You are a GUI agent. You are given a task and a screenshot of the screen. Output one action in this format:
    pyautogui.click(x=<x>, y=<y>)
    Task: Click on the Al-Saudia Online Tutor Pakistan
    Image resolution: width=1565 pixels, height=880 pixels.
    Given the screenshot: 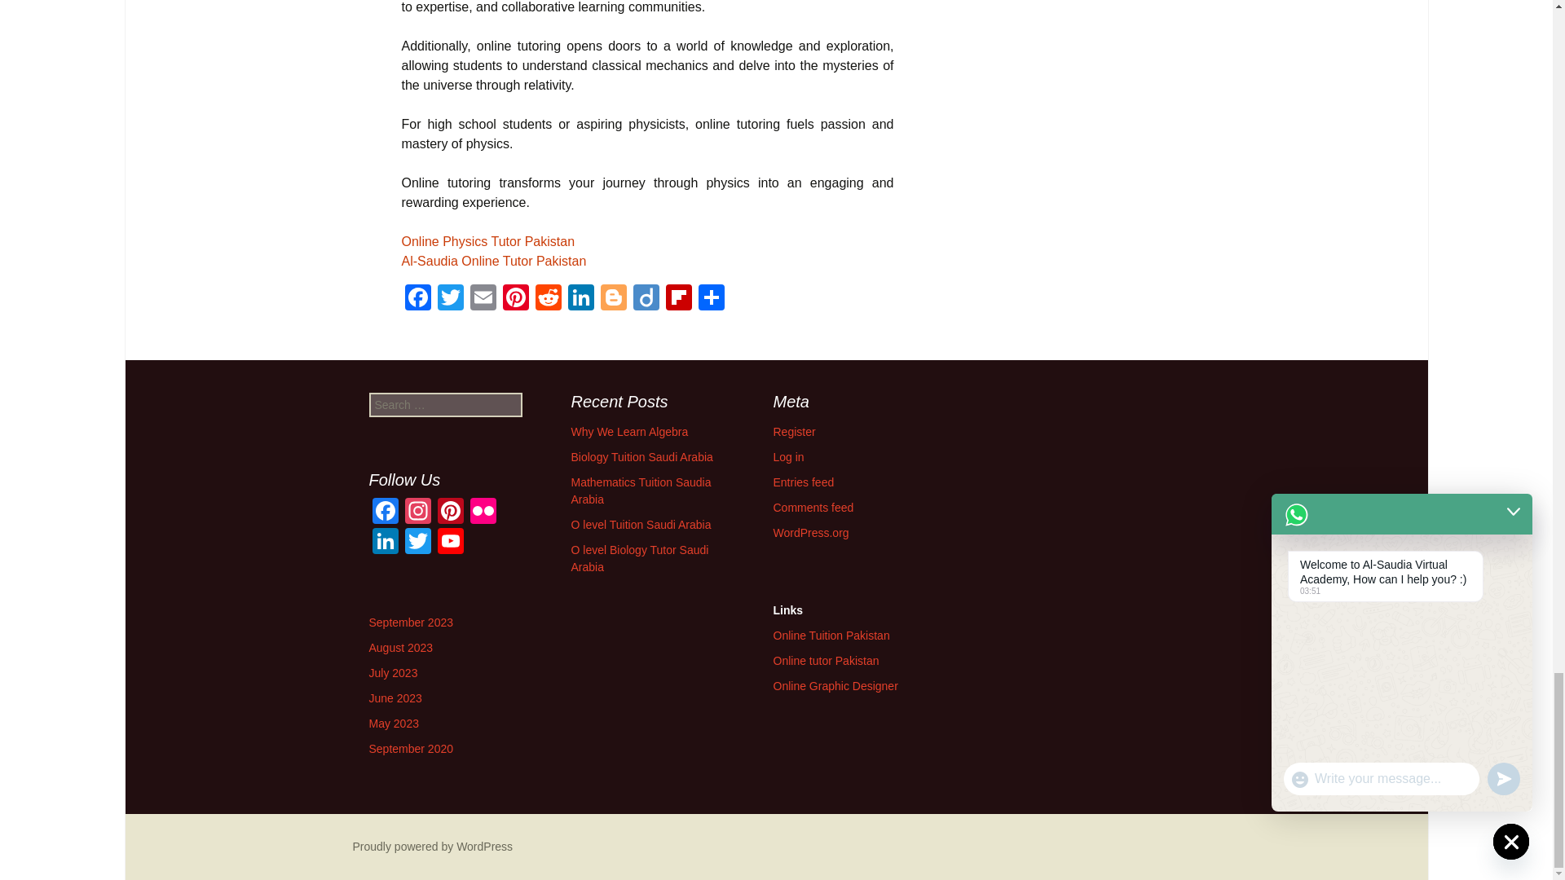 What is the action you would take?
    pyautogui.click(x=492, y=261)
    